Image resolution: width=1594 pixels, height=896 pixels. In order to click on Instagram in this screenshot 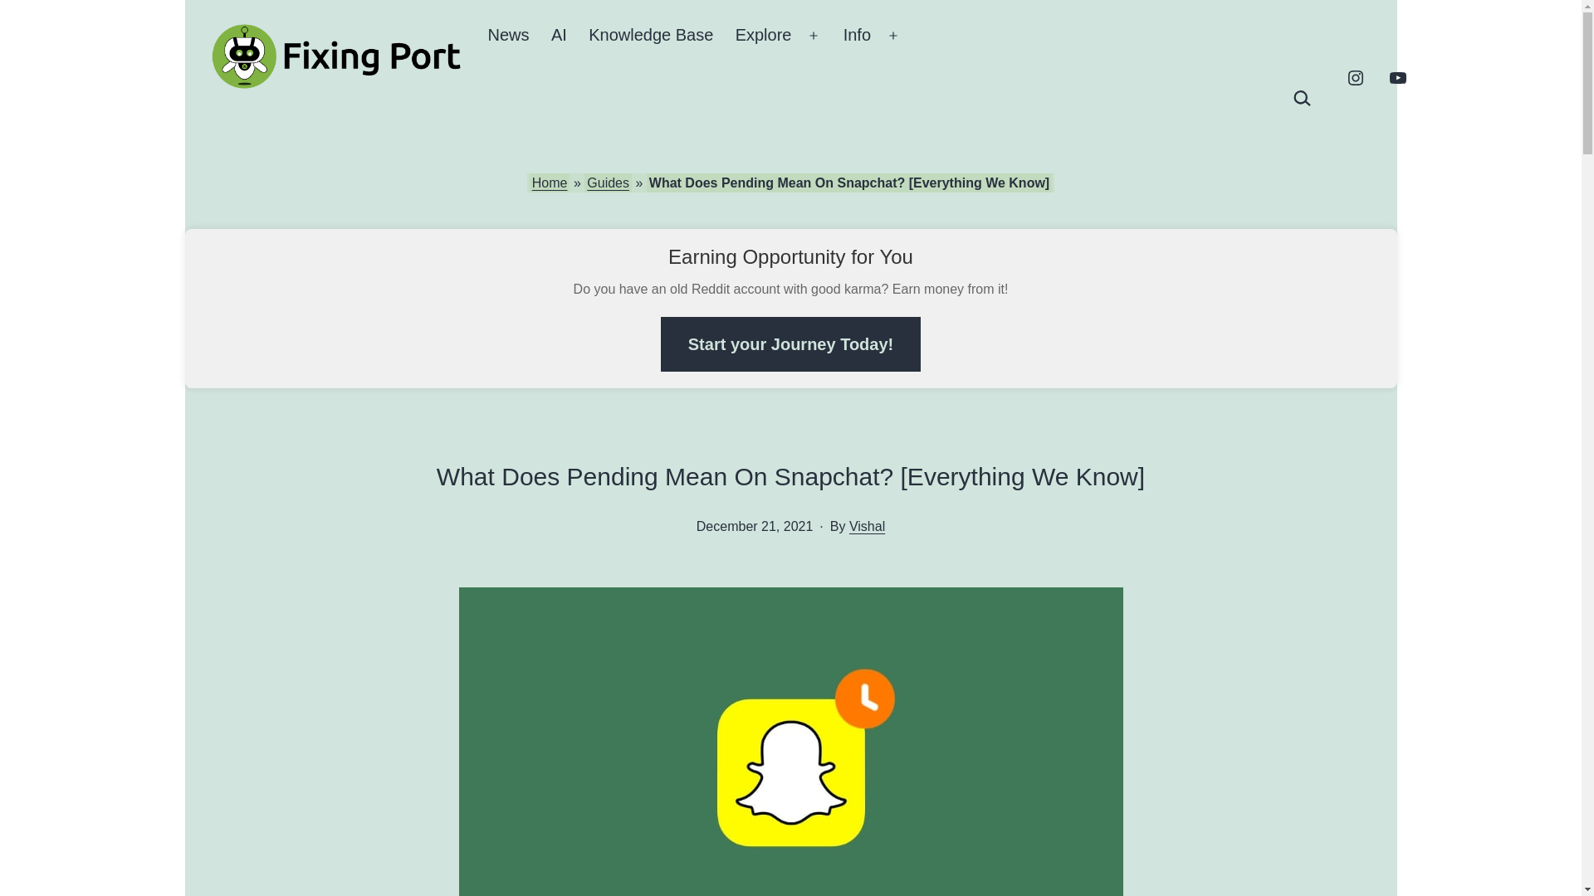, I will do `click(1356, 76)`.